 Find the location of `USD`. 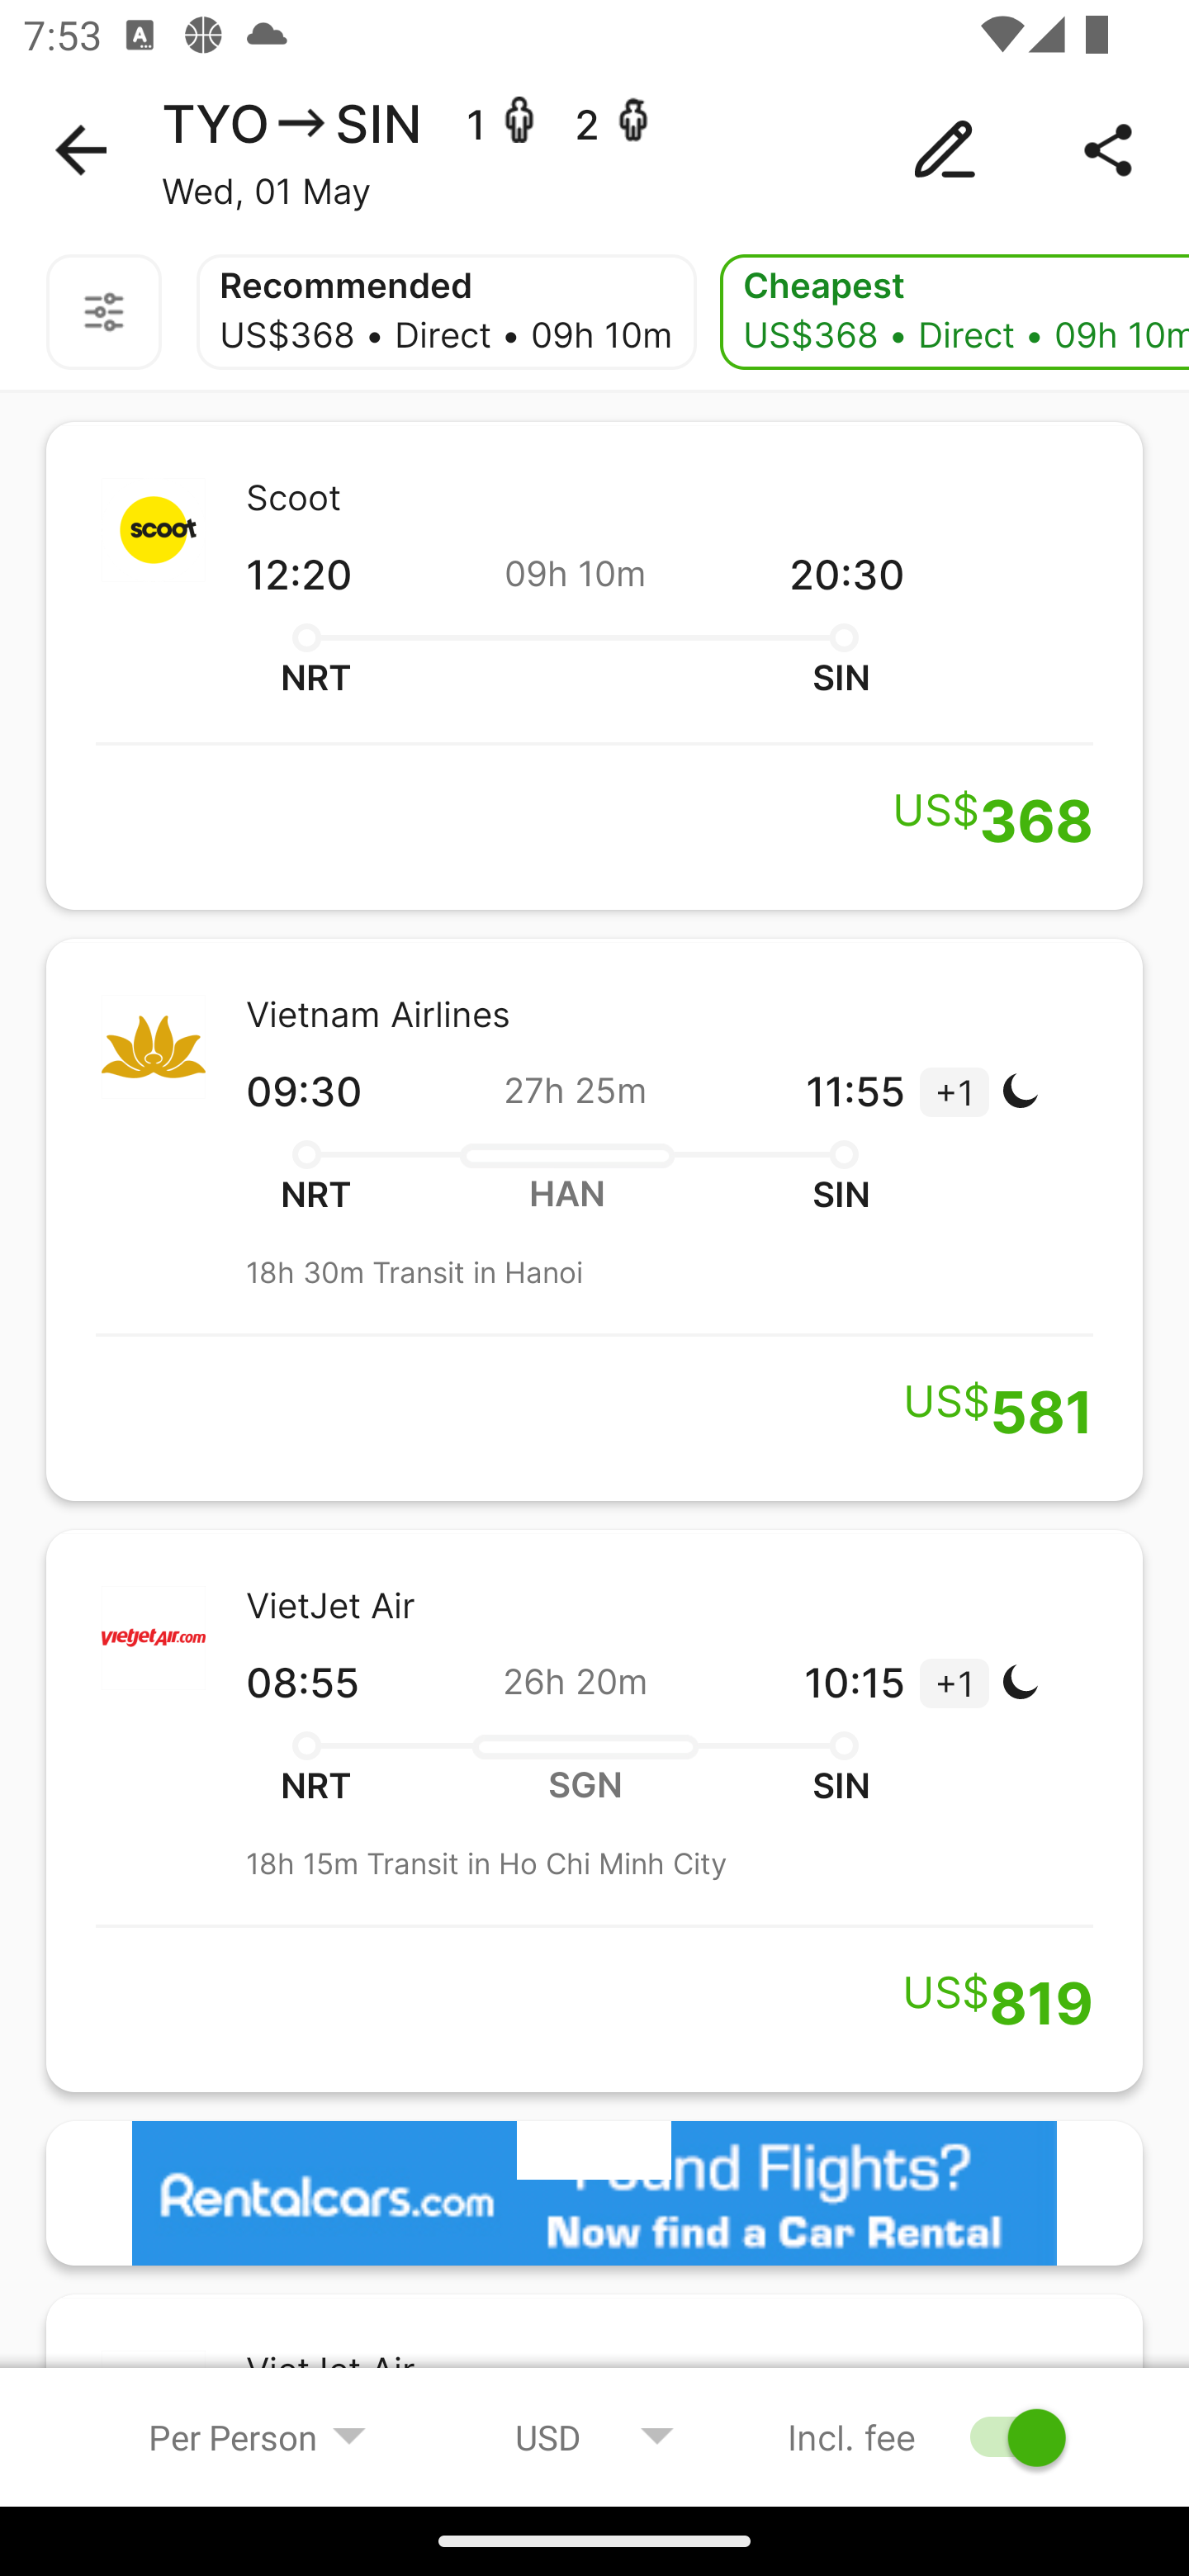

USD is located at coordinates (594, 2436).